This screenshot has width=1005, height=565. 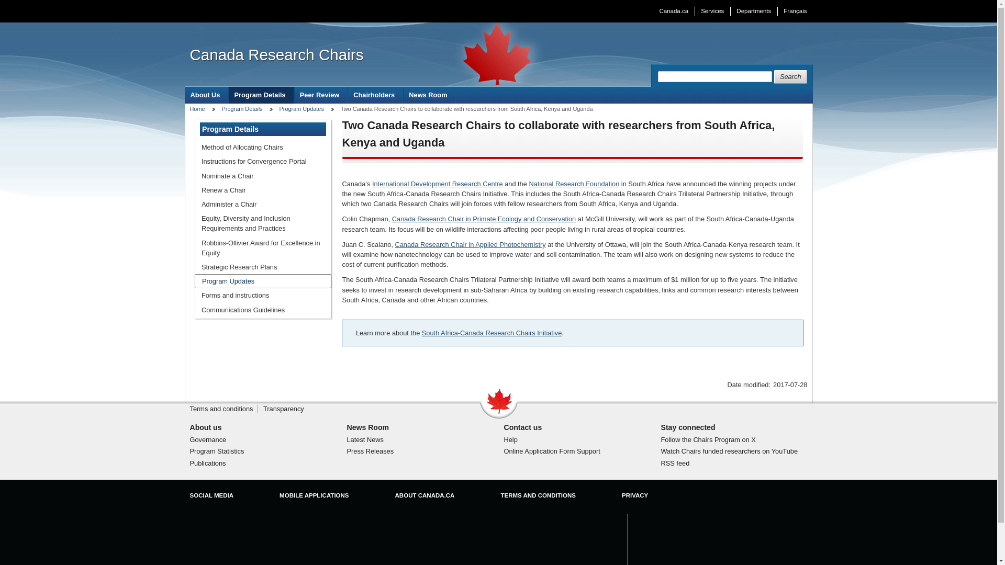 I want to click on Instructions for Convergence Portal, so click(x=263, y=161).